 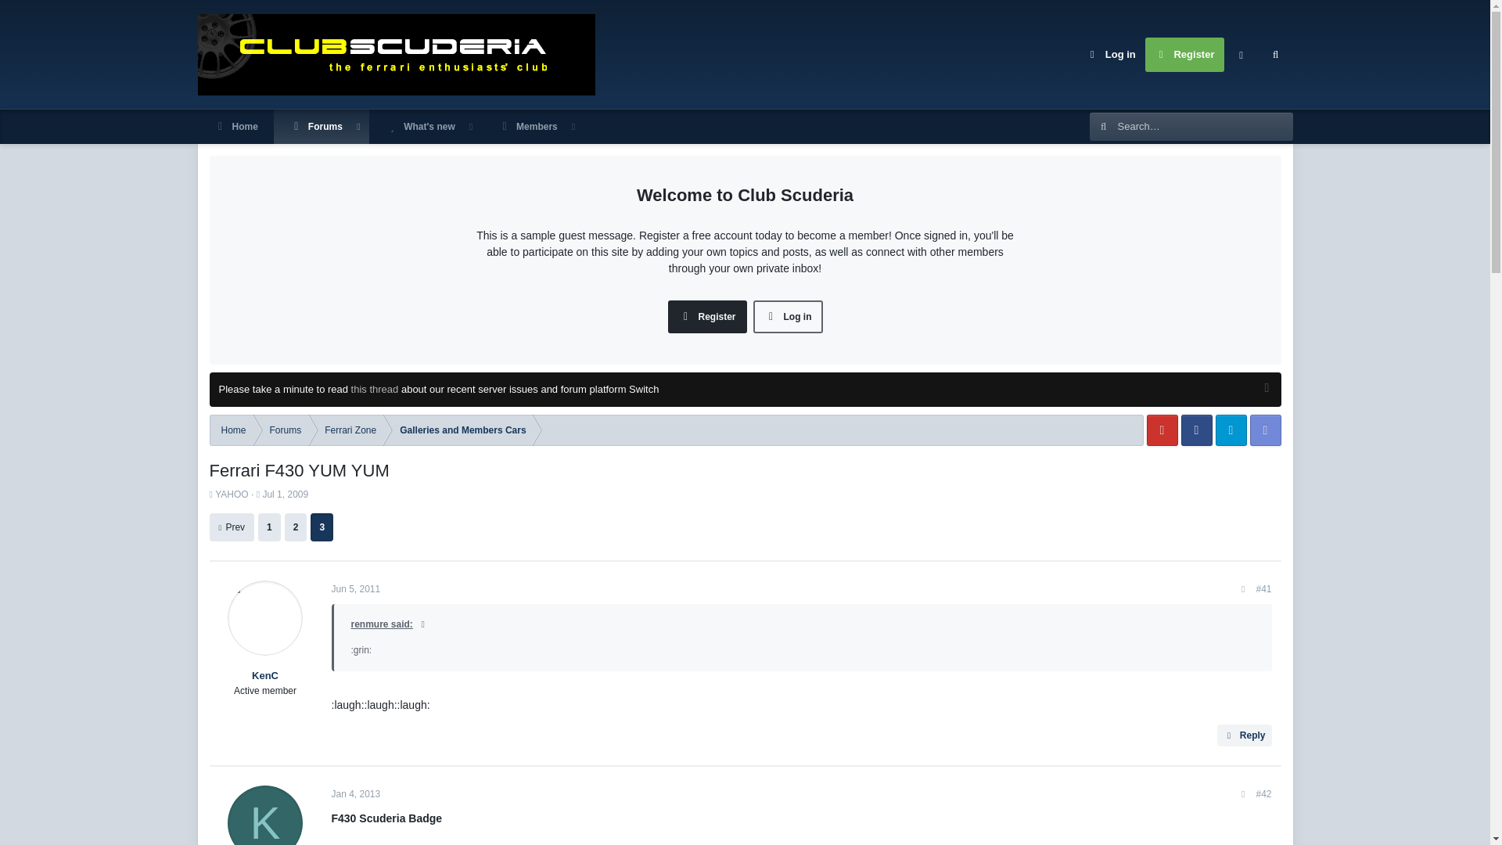 I want to click on Members, so click(x=527, y=127).